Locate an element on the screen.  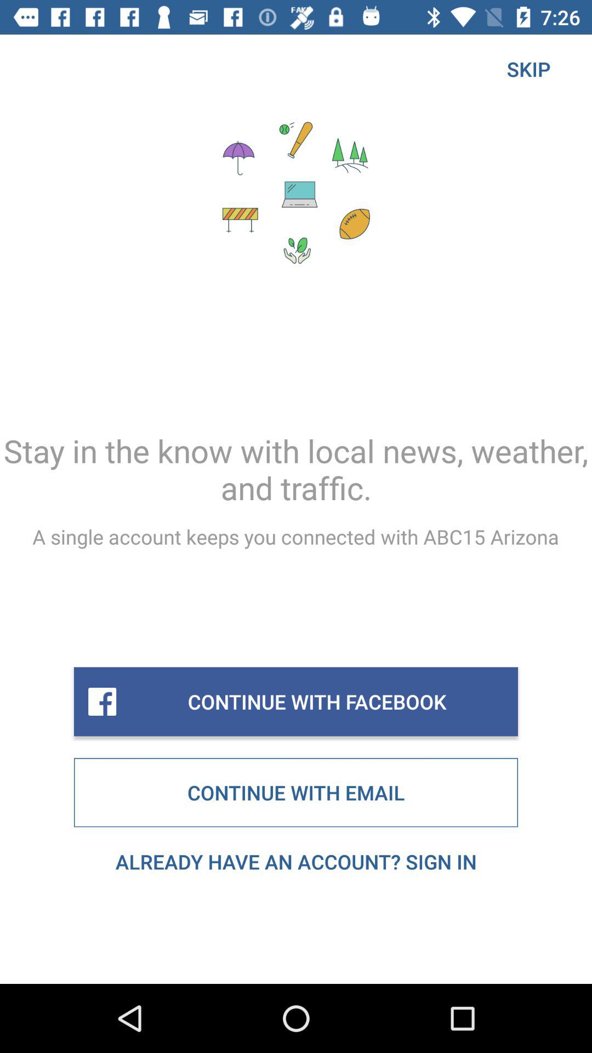
tap icon above the stay in the icon is located at coordinates (528, 69).